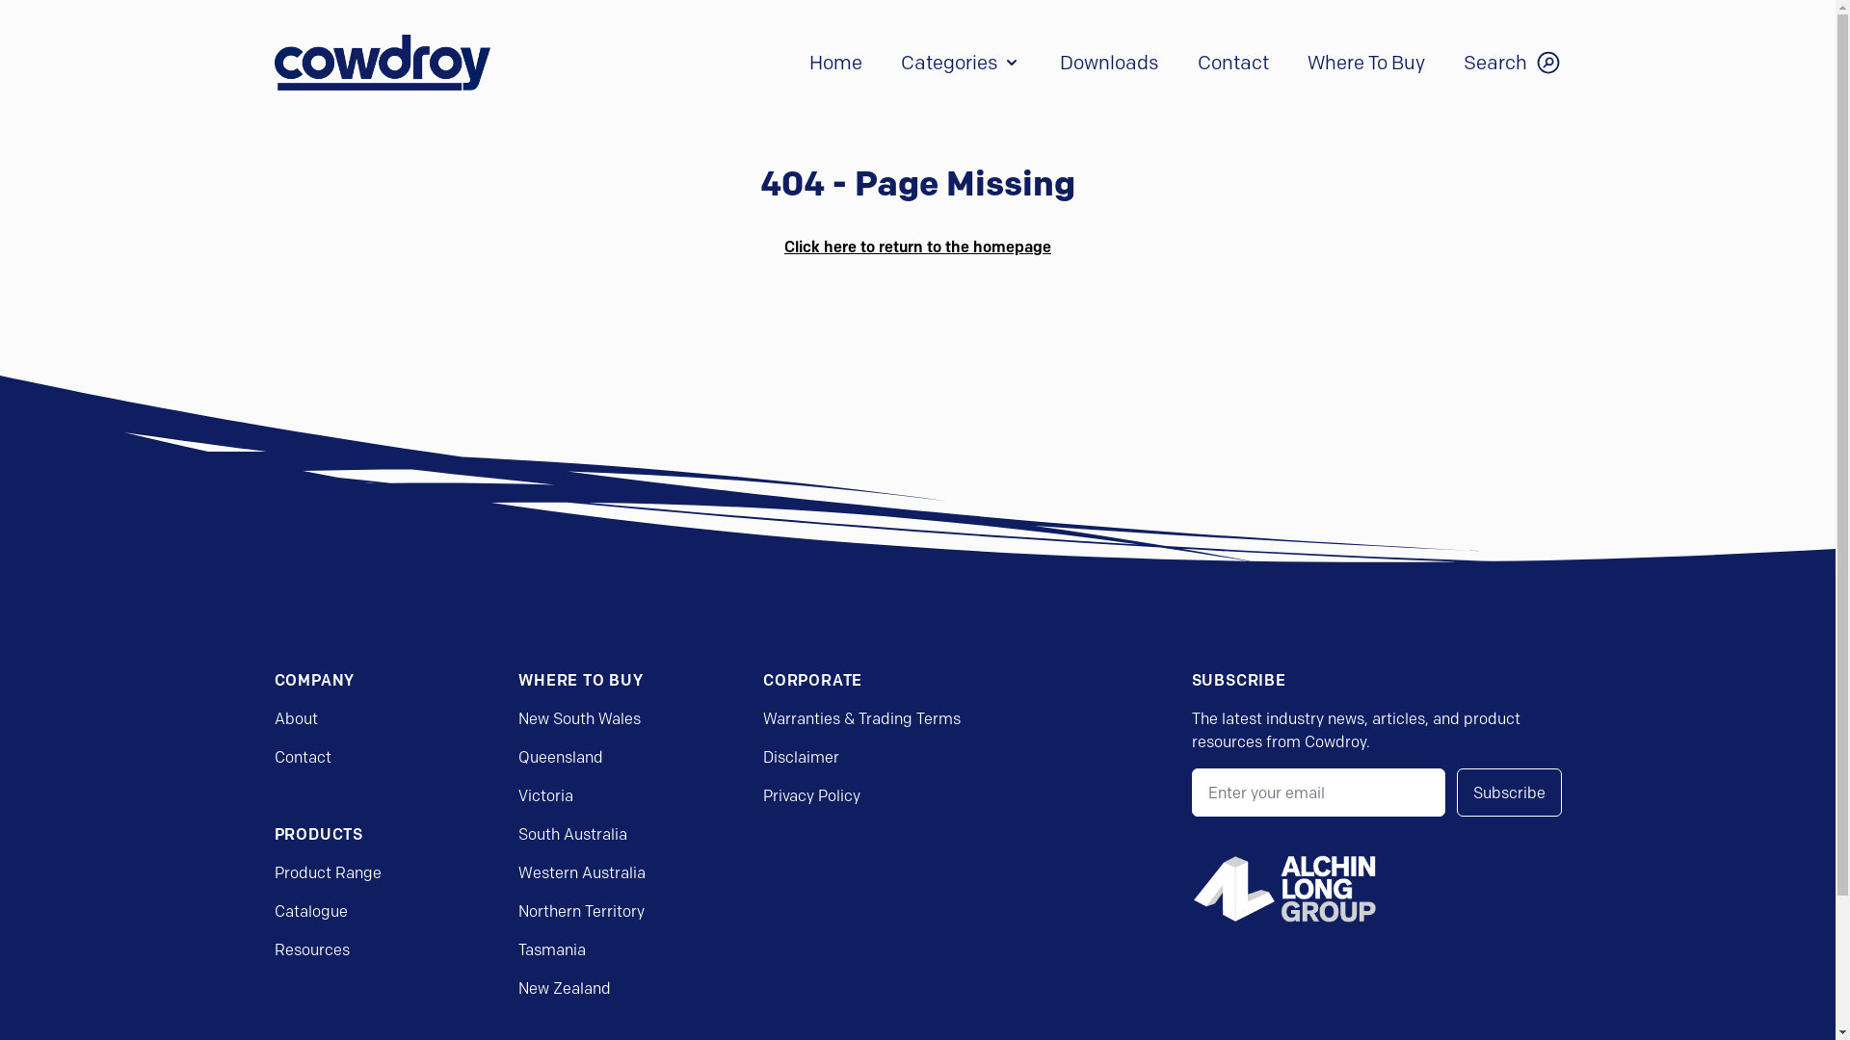 This screenshot has height=1040, width=1850. I want to click on Downloads, so click(1110, 63).